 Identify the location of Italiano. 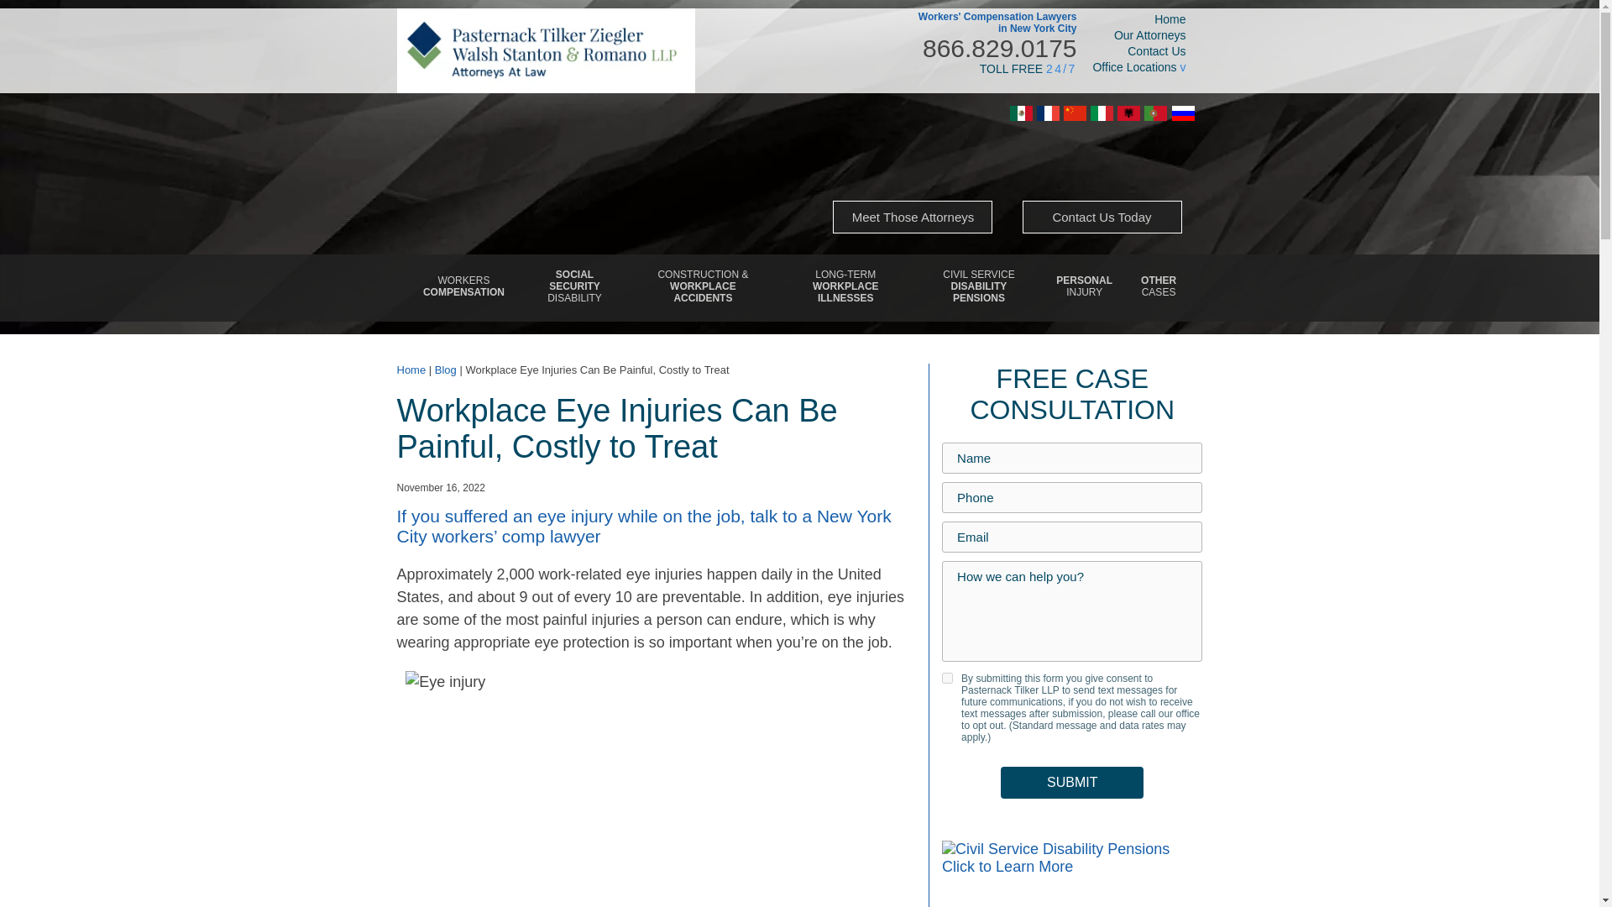
(913, 217).